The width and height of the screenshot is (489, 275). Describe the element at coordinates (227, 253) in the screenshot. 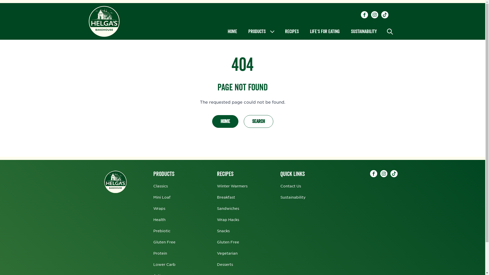

I see `Vegetarian` at that location.